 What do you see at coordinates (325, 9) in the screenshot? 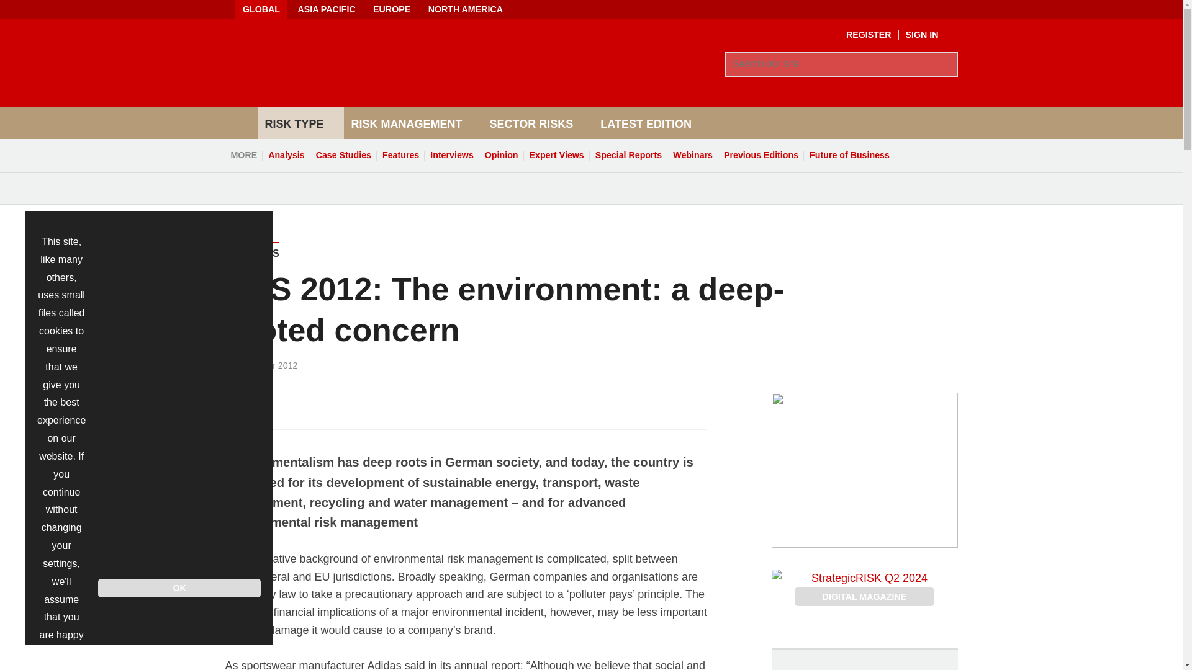
I see `ASIA PACIFIC` at bounding box center [325, 9].